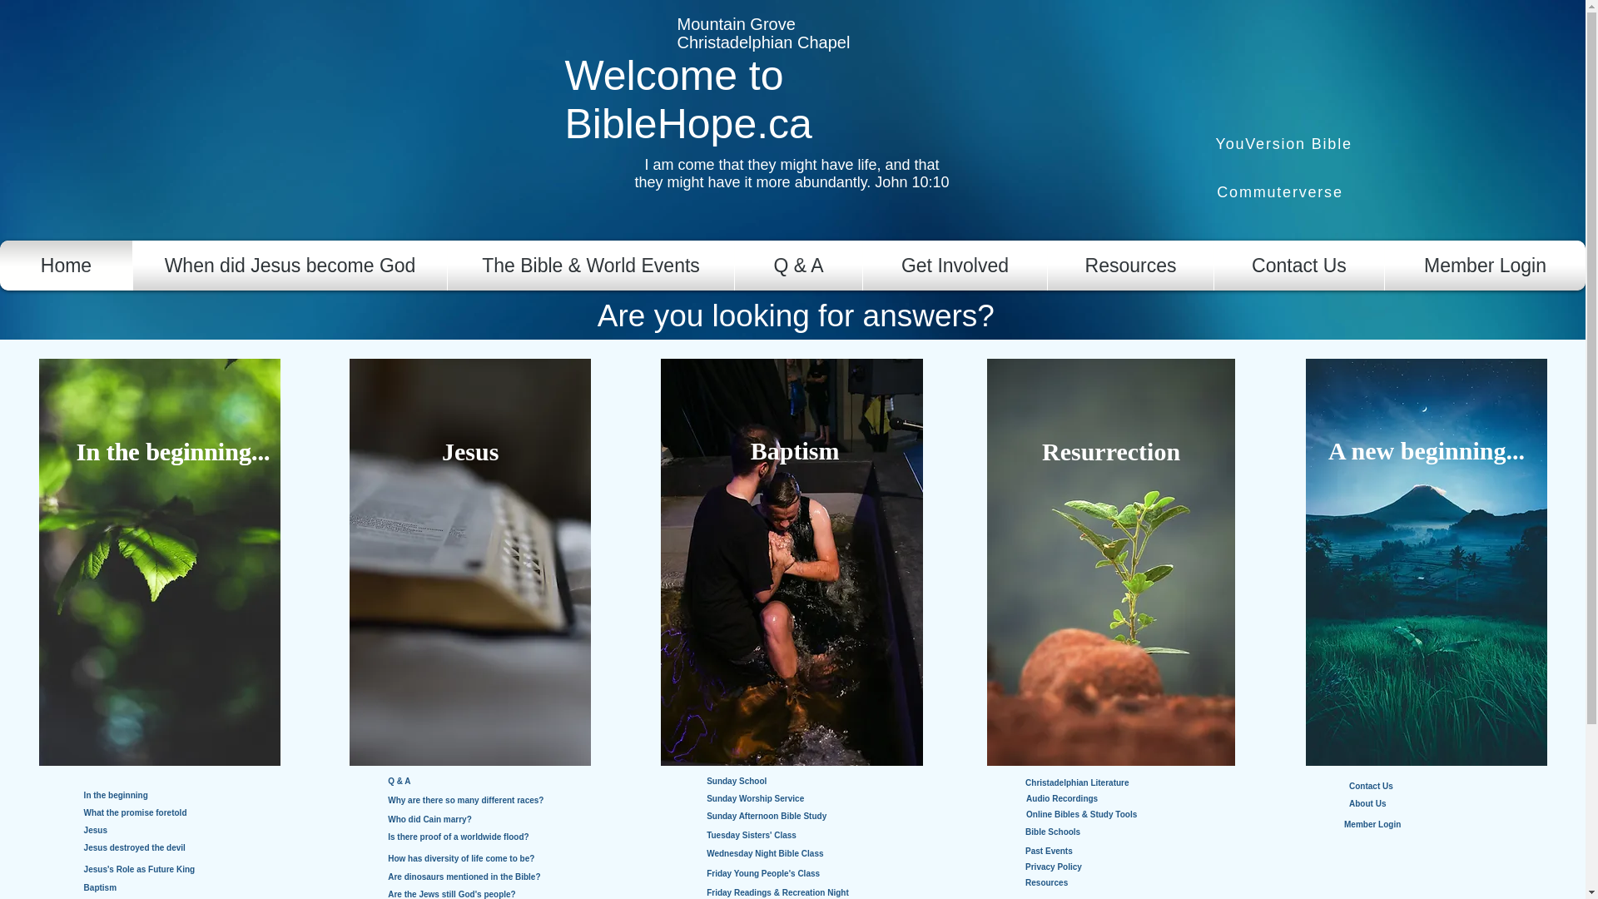  Describe the element at coordinates (173, 451) in the screenshot. I see `In the beginning...` at that location.